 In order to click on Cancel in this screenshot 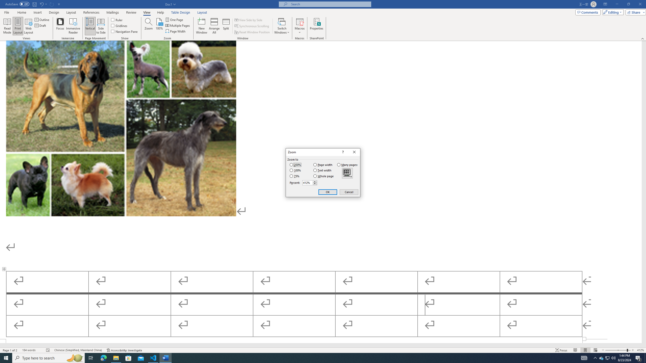, I will do `click(349, 192)`.